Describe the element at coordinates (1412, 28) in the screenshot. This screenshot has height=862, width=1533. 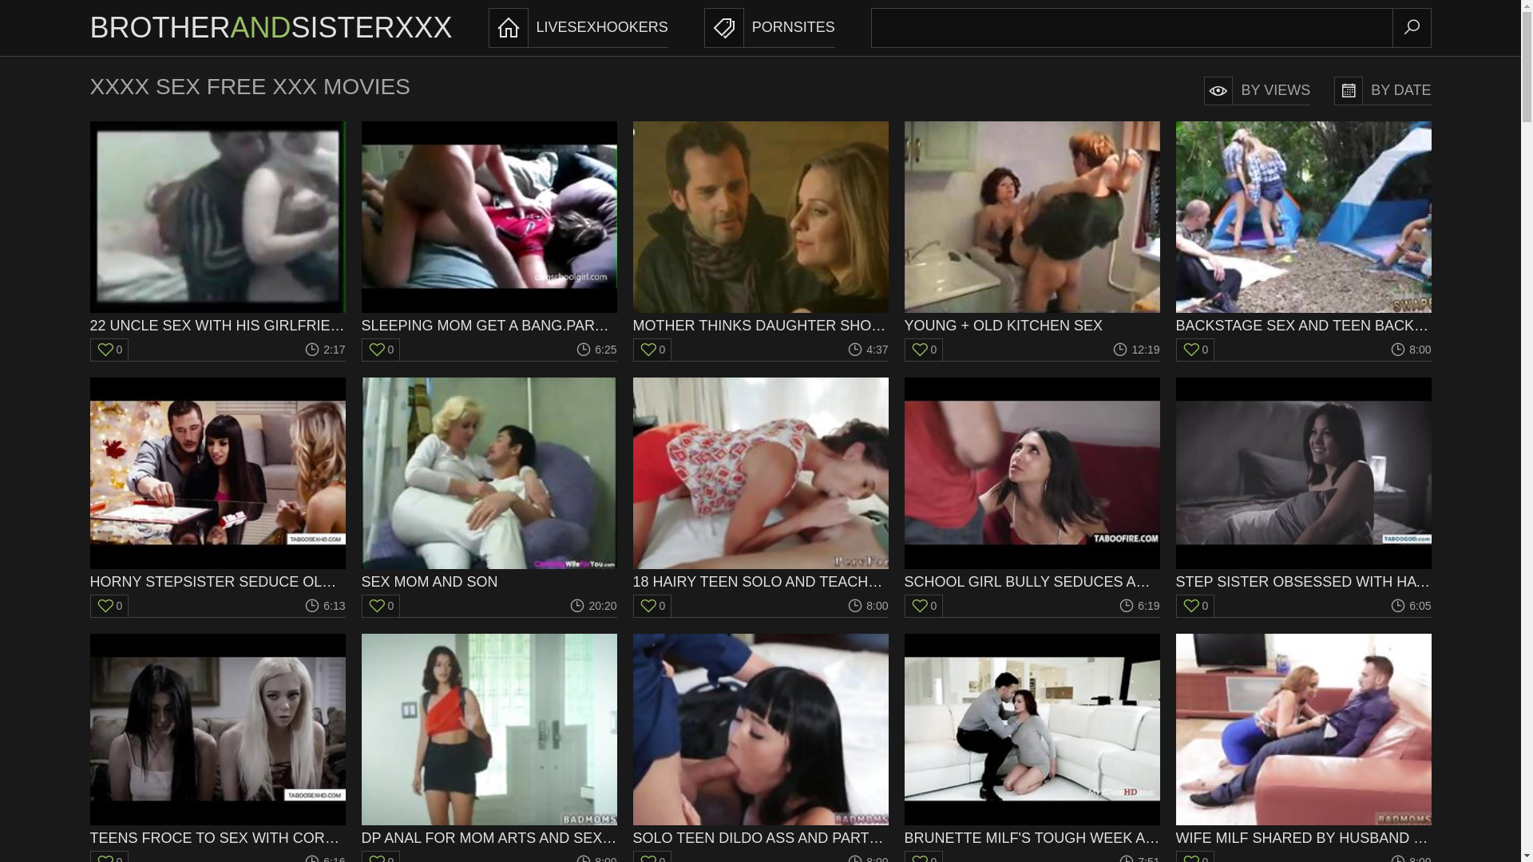
I see `Find` at that location.